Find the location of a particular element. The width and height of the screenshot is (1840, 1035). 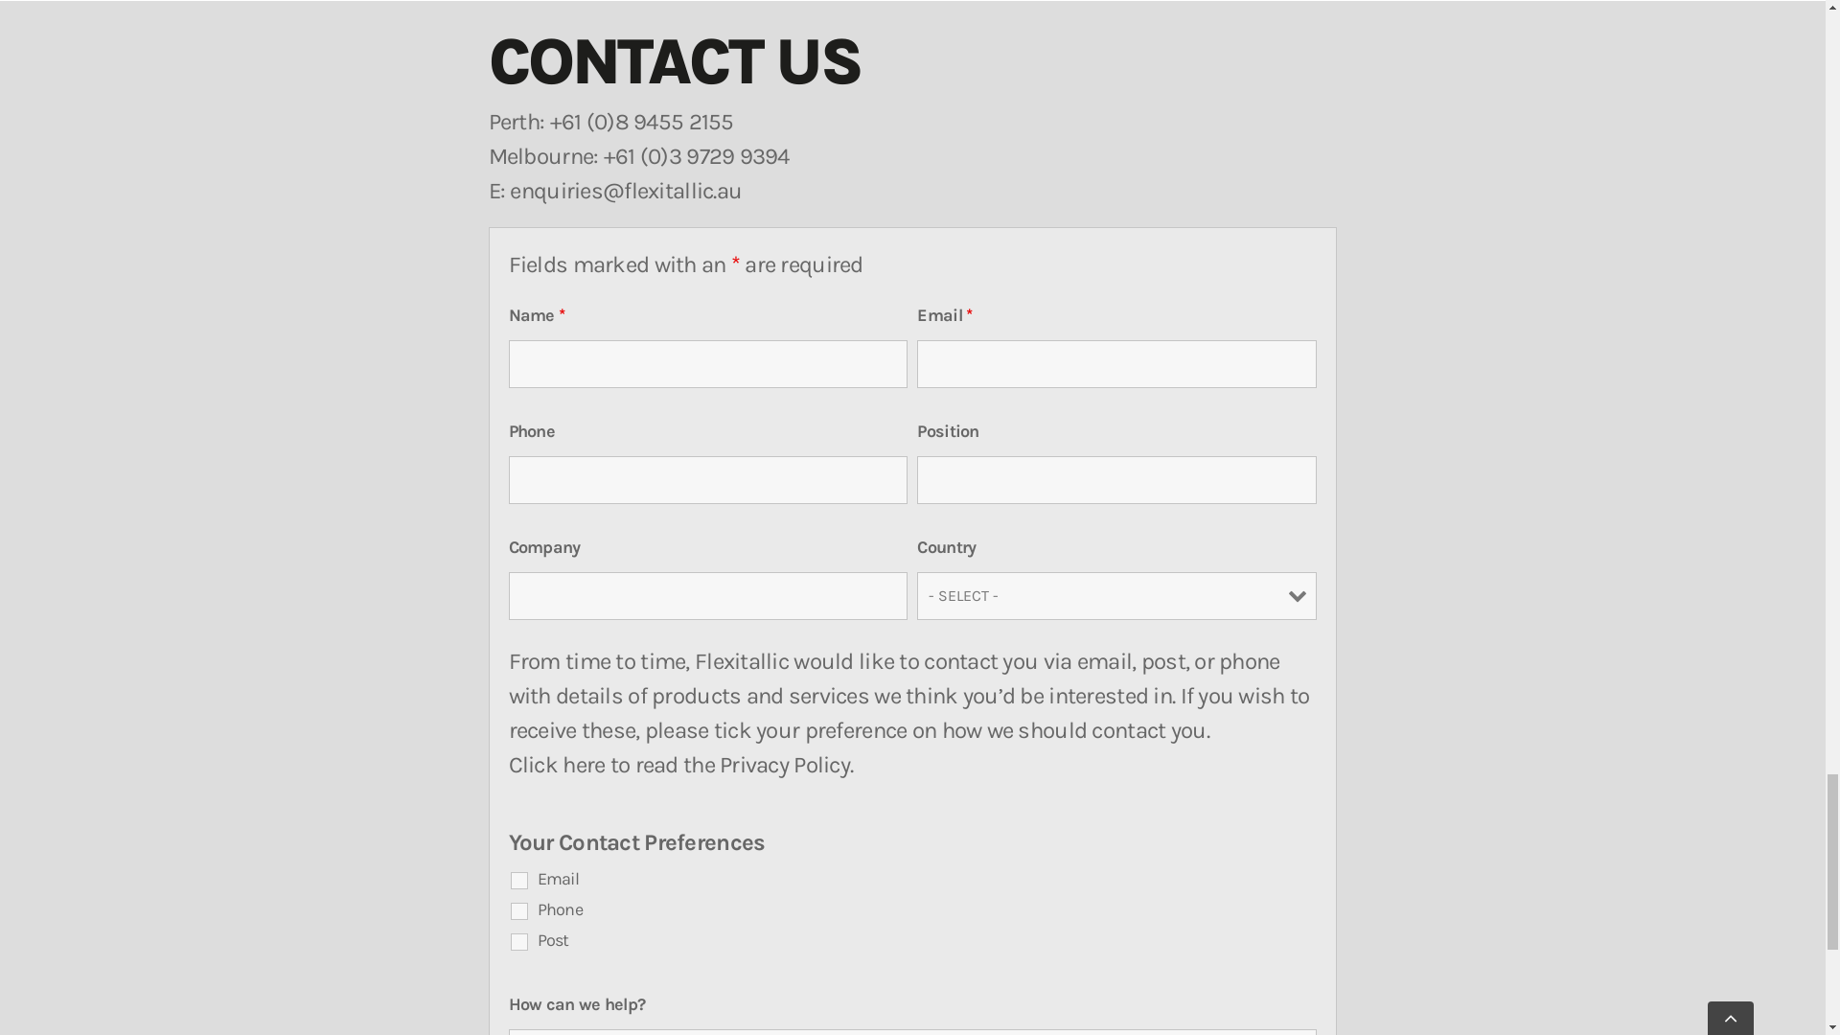

FLANGE GUARDS is located at coordinates (694, 825).